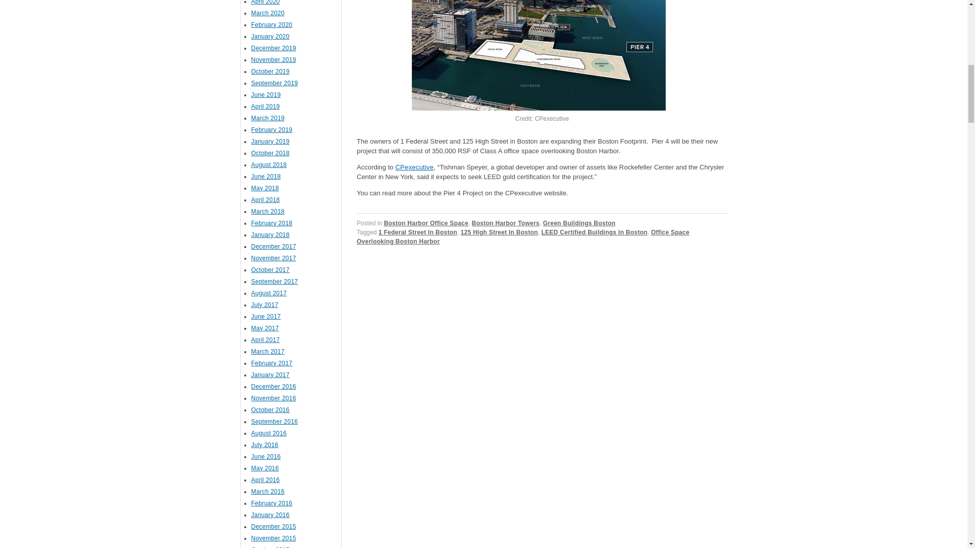 The height and width of the screenshot is (548, 975). What do you see at coordinates (499, 232) in the screenshot?
I see `125 High Street In Boston` at bounding box center [499, 232].